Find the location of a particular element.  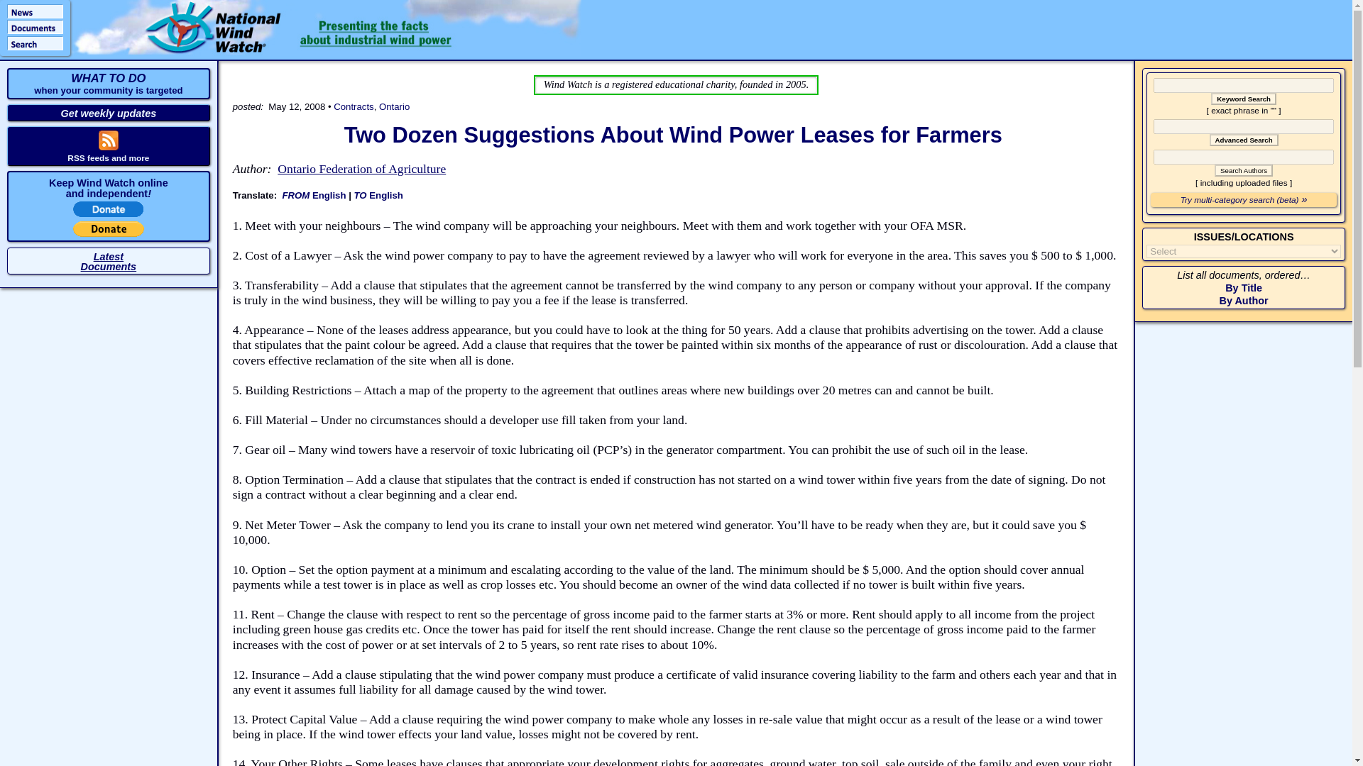

List all work by Ontario Federation of Agriculture is located at coordinates (673, 135).